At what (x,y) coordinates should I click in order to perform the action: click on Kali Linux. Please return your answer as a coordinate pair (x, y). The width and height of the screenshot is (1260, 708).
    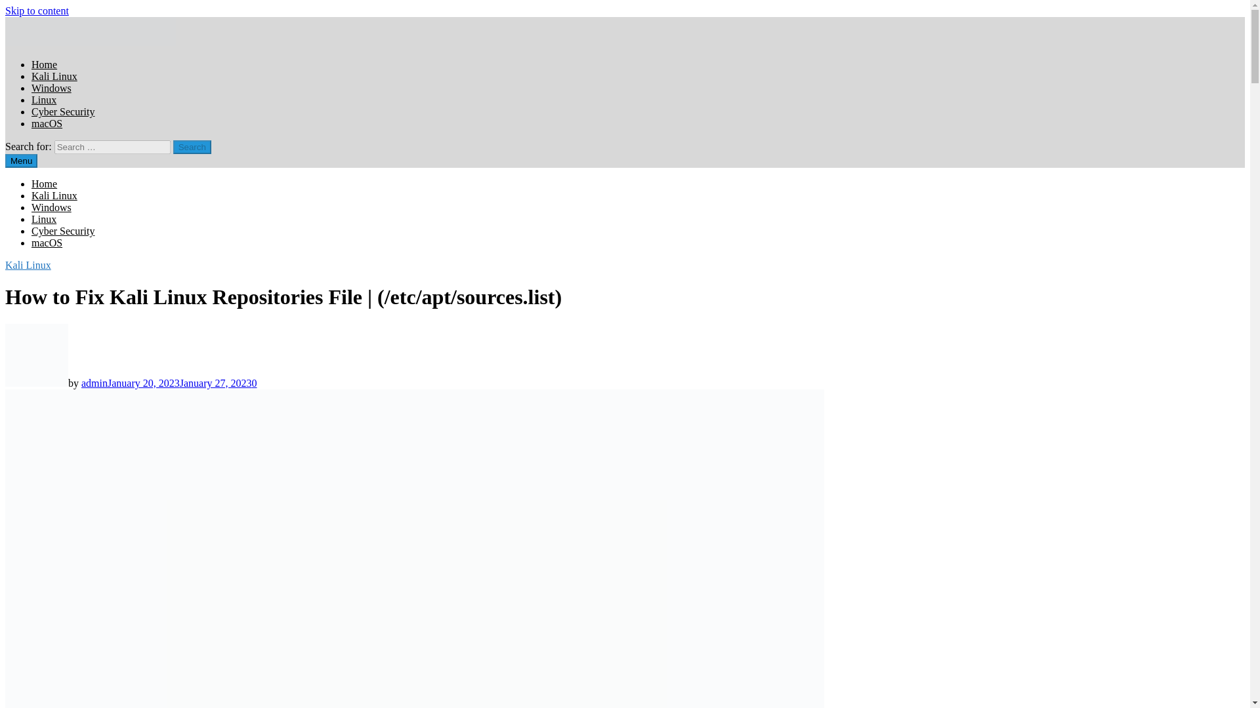
    Looking at the image, I should click on (28, 265).